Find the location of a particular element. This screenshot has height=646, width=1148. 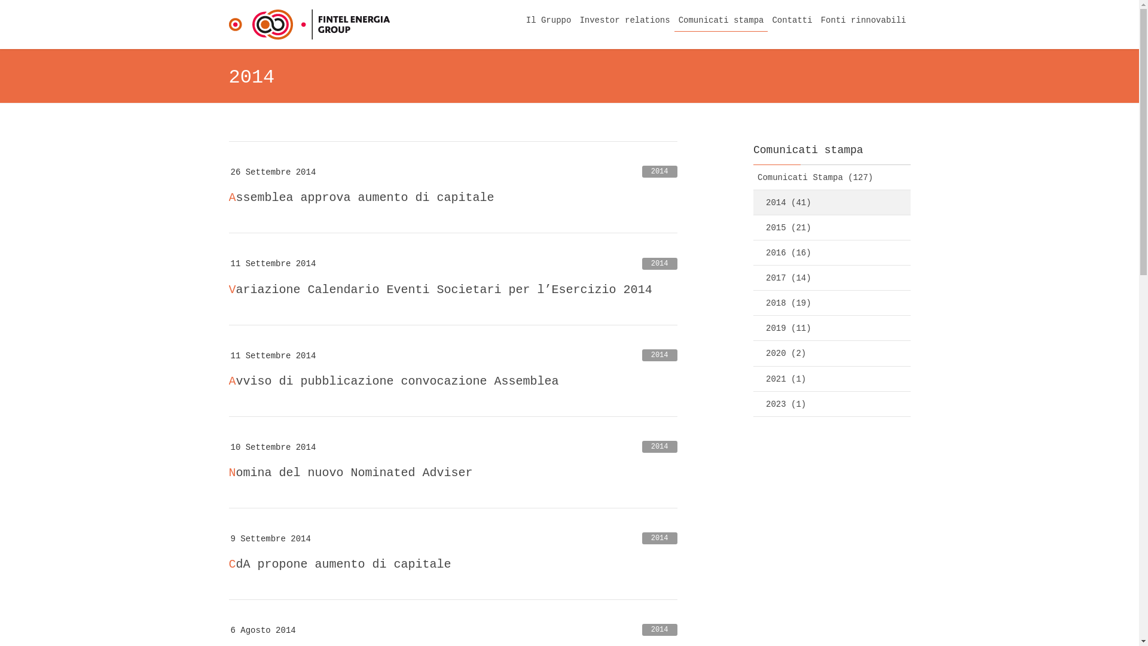

2017 (14) is located at coordinates (832, 278).